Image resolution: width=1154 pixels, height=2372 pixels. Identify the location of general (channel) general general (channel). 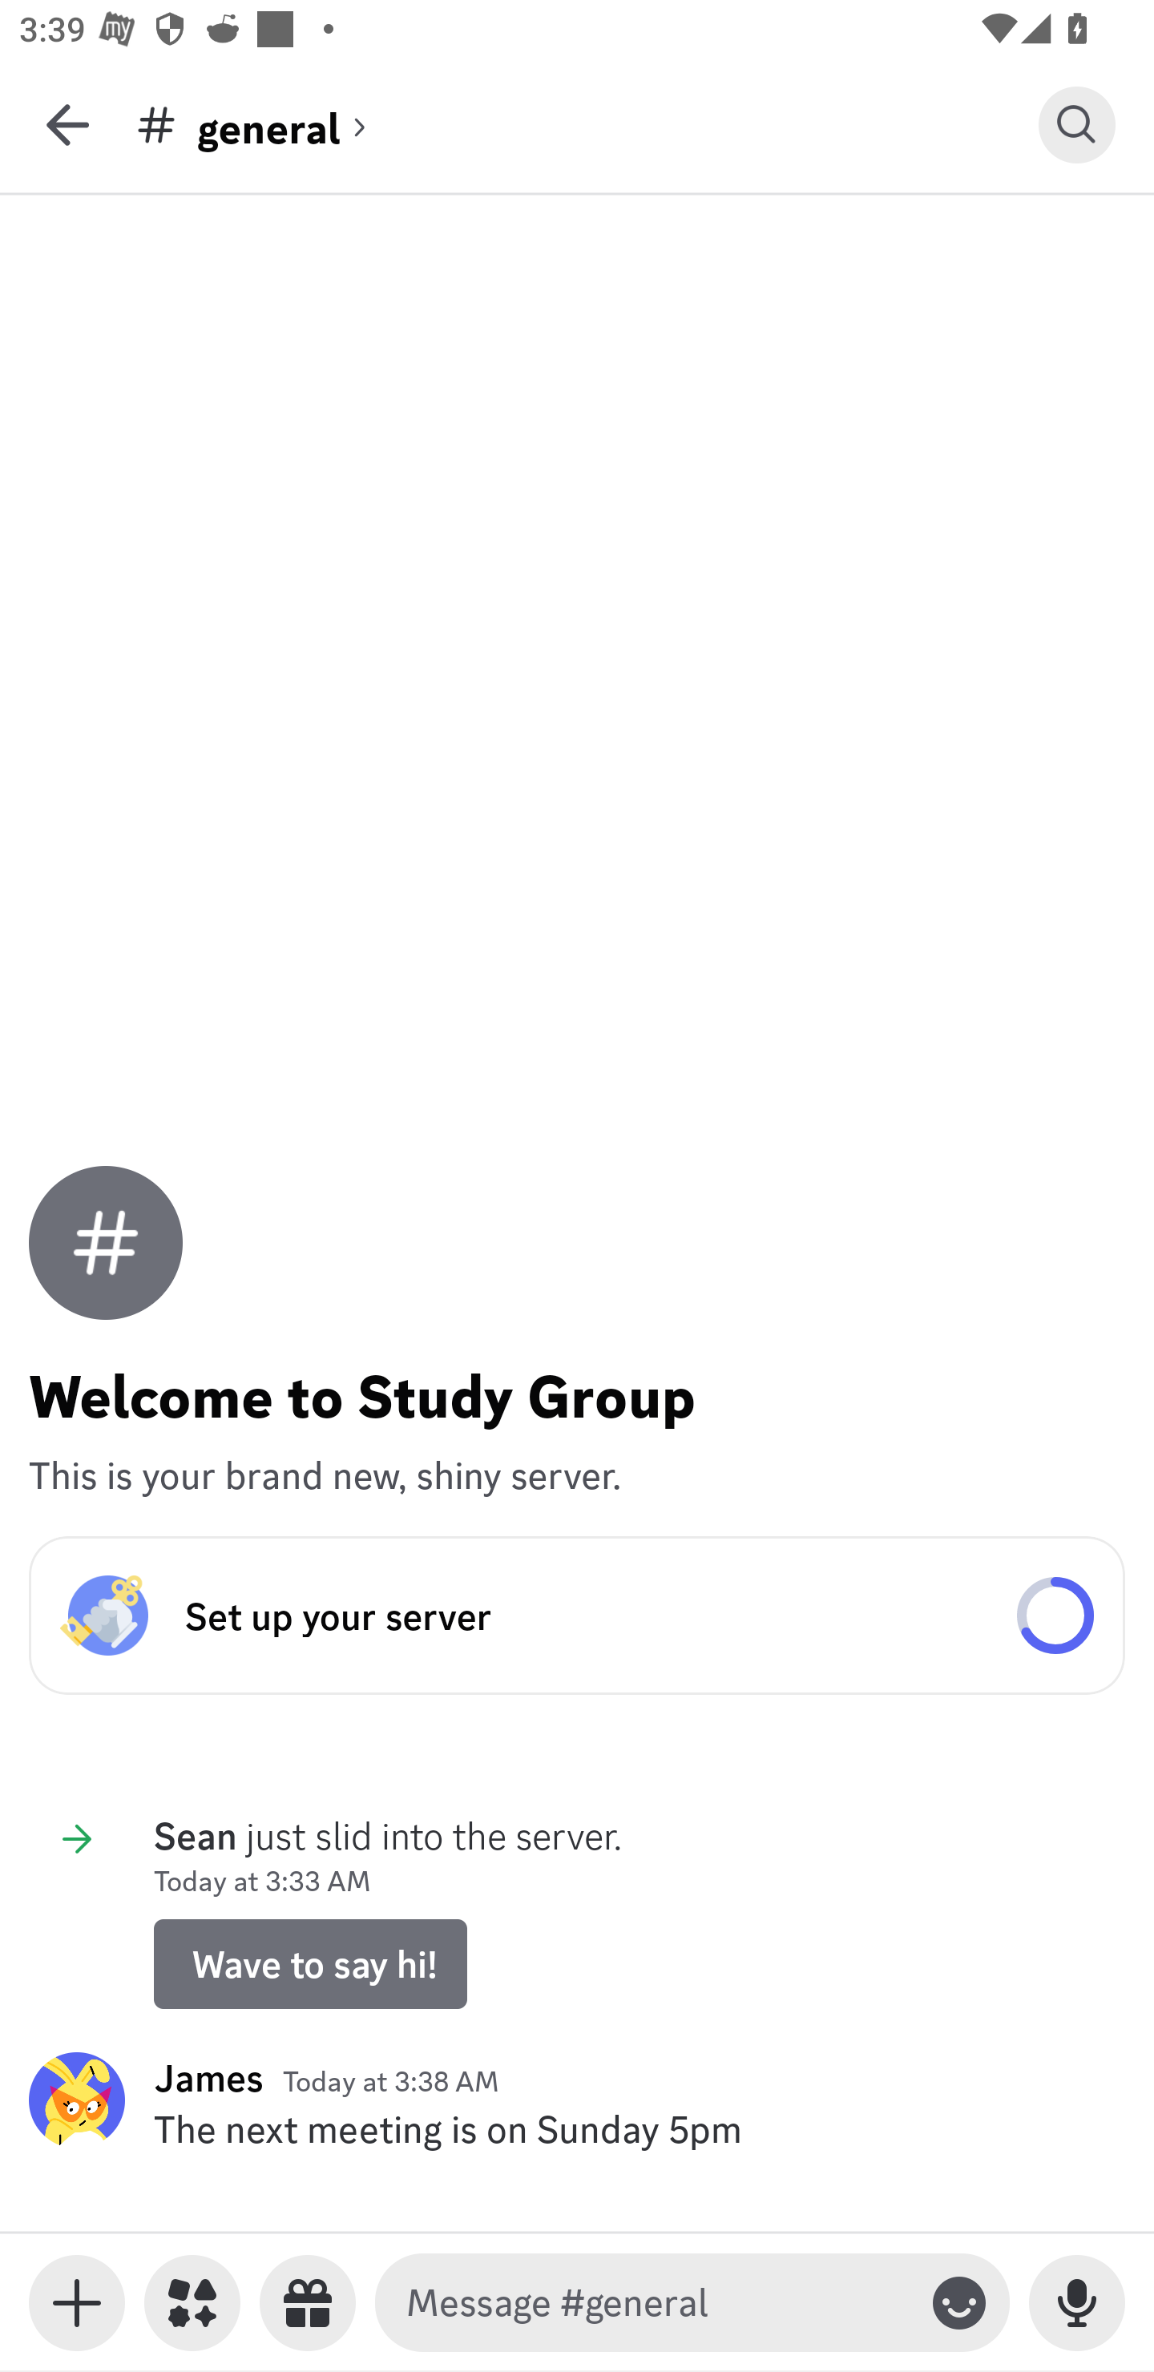
(587, 124).